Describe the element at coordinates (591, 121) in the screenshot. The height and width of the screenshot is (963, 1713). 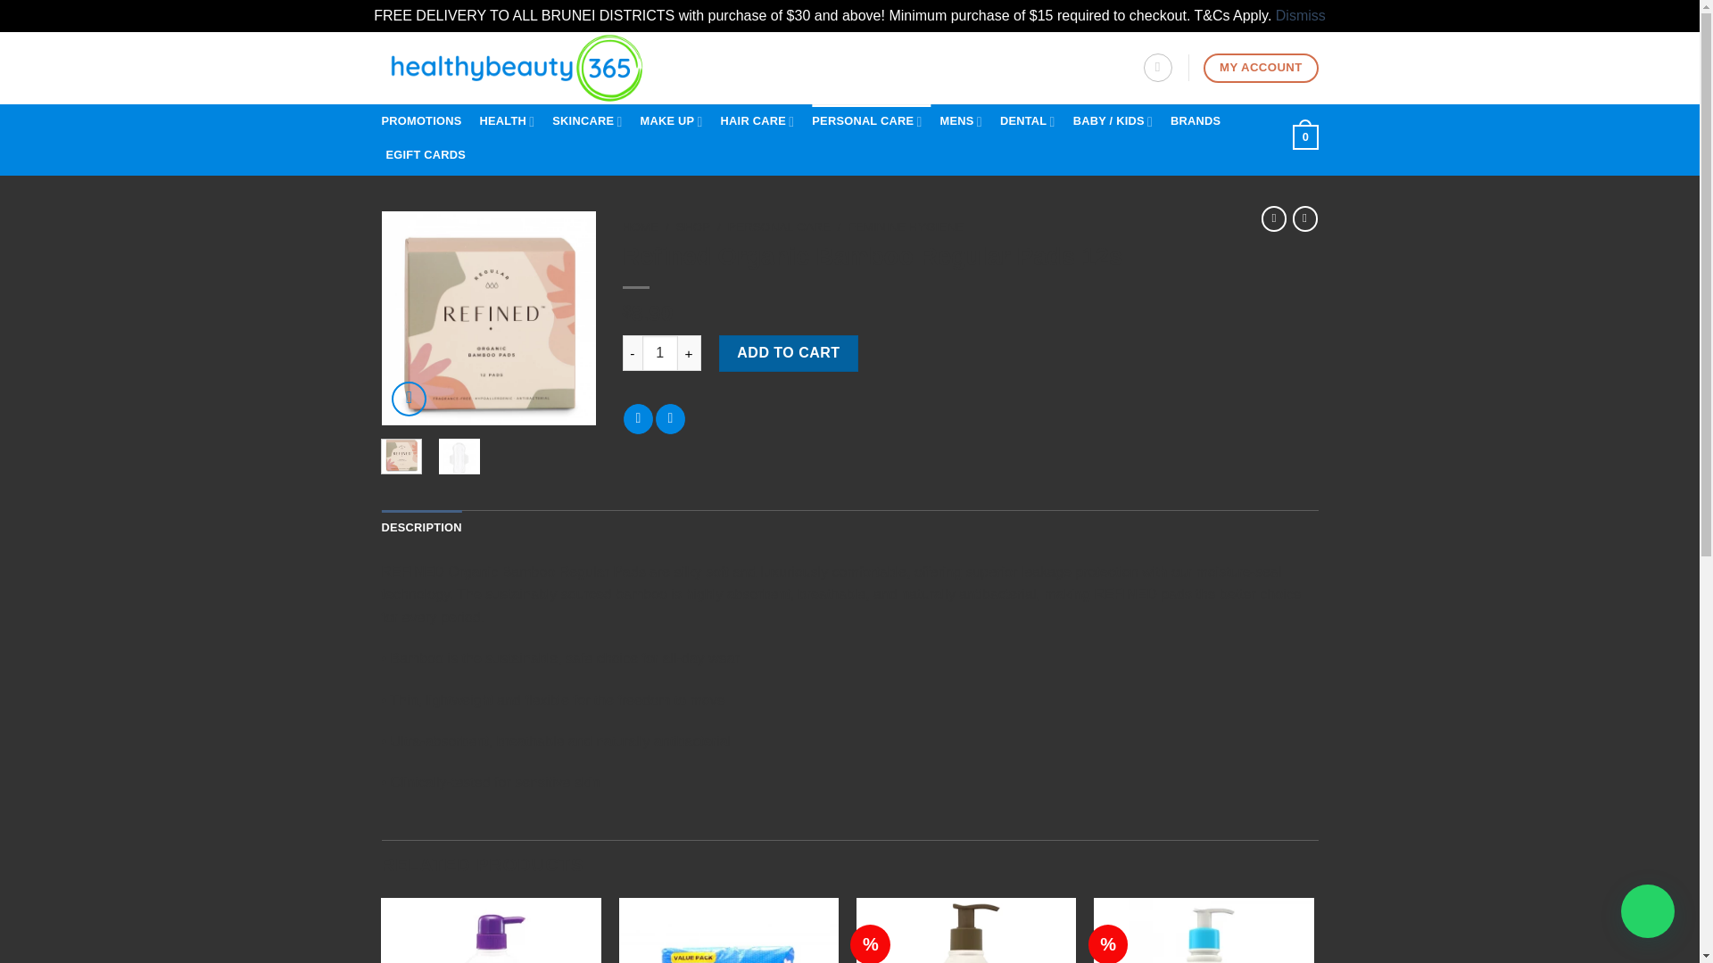
I see `SKINCARE` at that location.